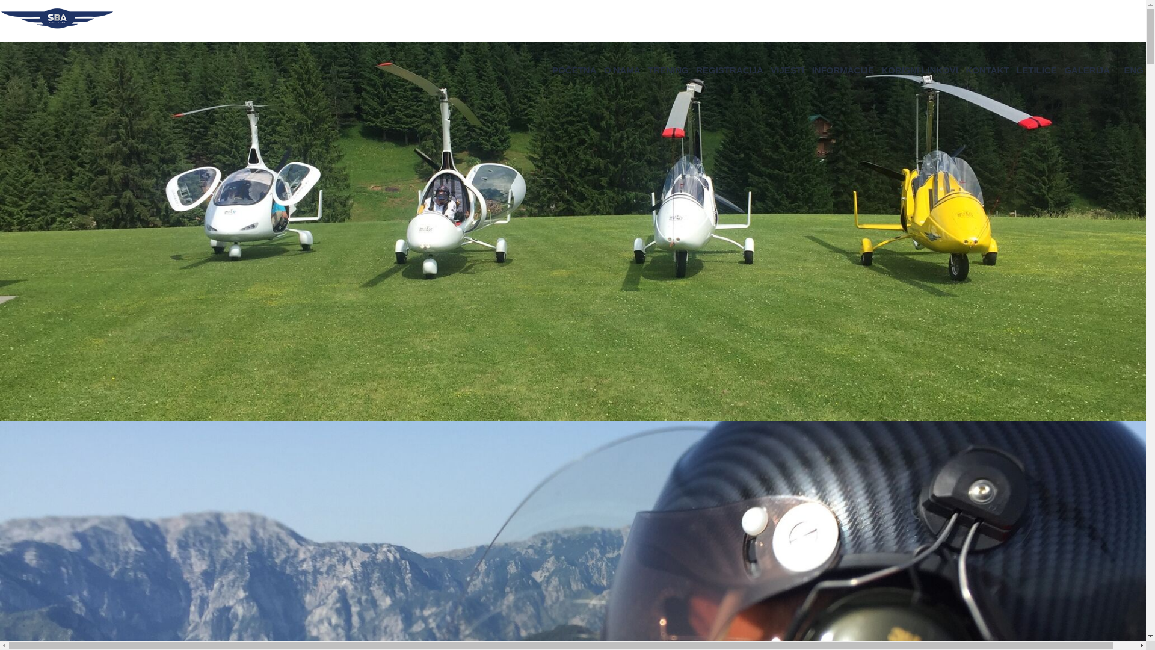  Describe the element at coordinates (1133, 70) in the screenshot. I see `ENG` at that location.